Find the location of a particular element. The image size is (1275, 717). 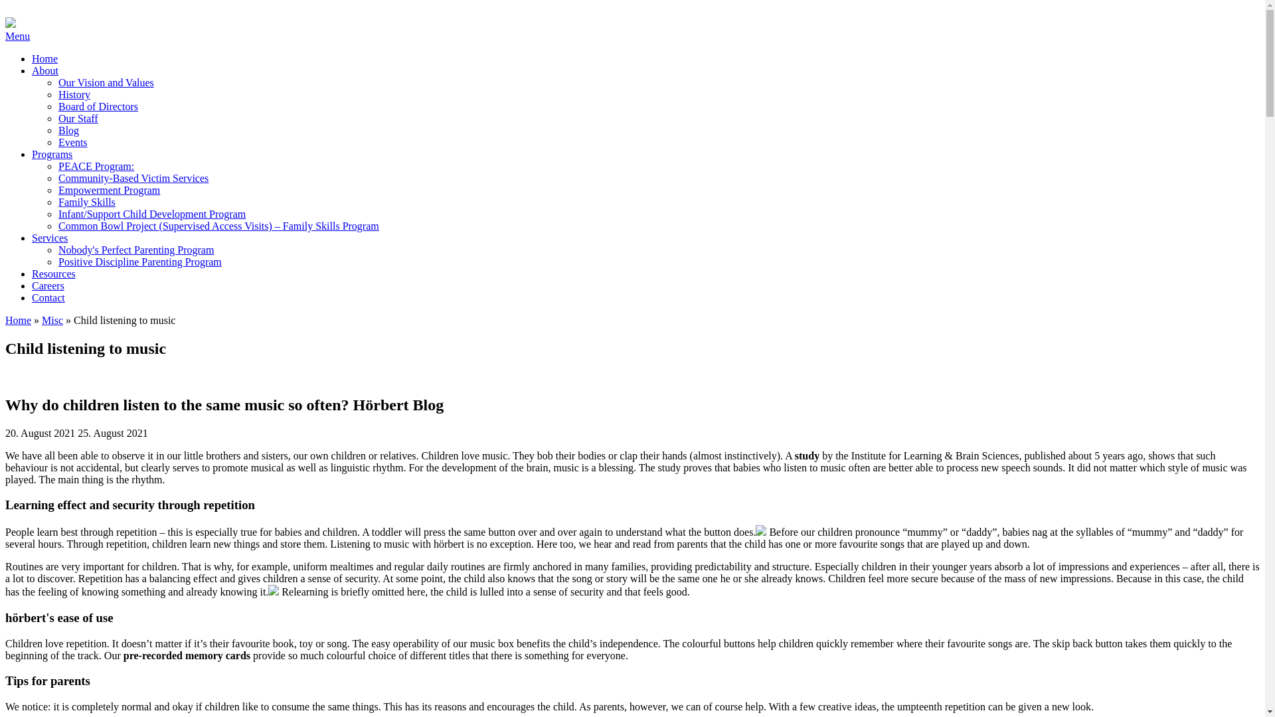

Programs is located at coordinates (52, 154).